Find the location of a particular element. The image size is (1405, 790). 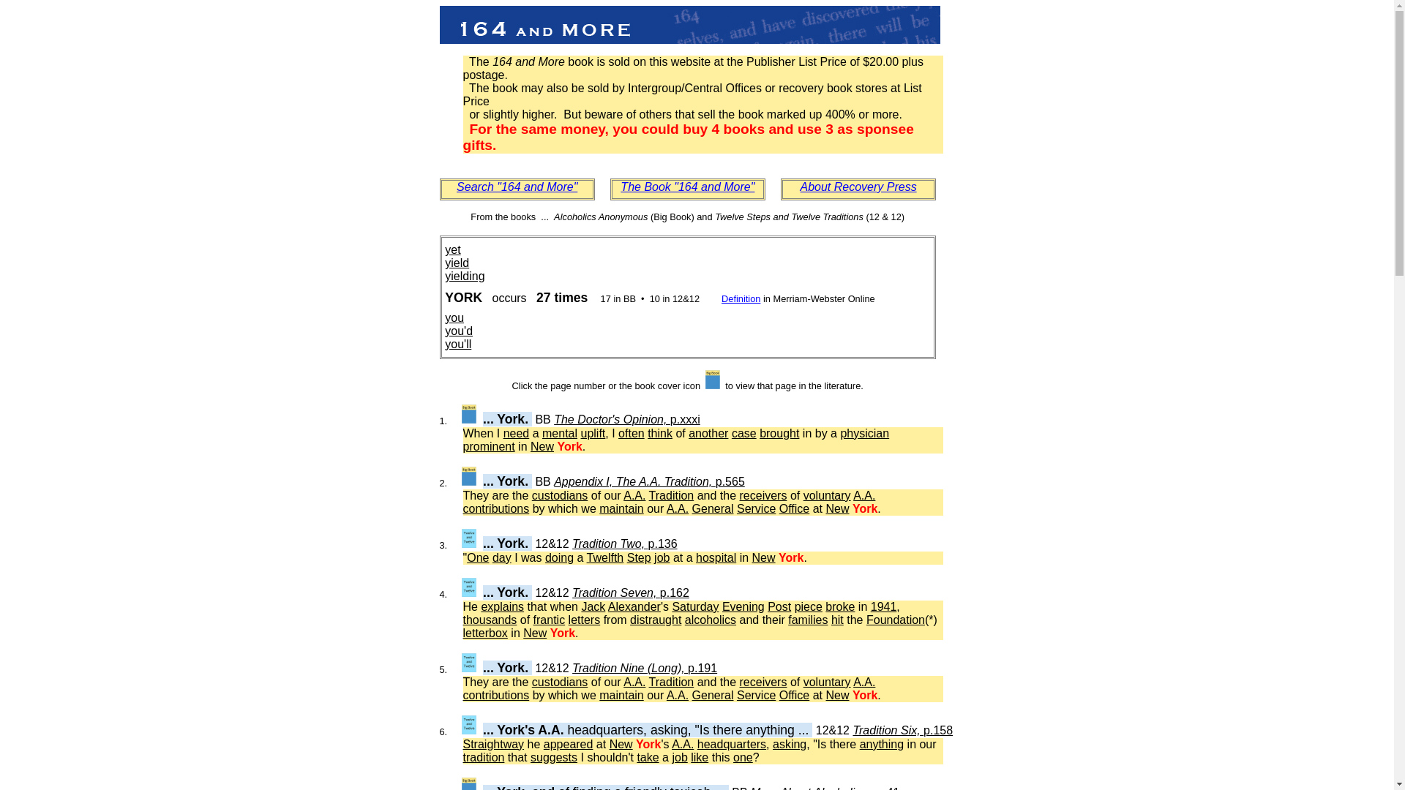

think is located at coordinates (660, 433).